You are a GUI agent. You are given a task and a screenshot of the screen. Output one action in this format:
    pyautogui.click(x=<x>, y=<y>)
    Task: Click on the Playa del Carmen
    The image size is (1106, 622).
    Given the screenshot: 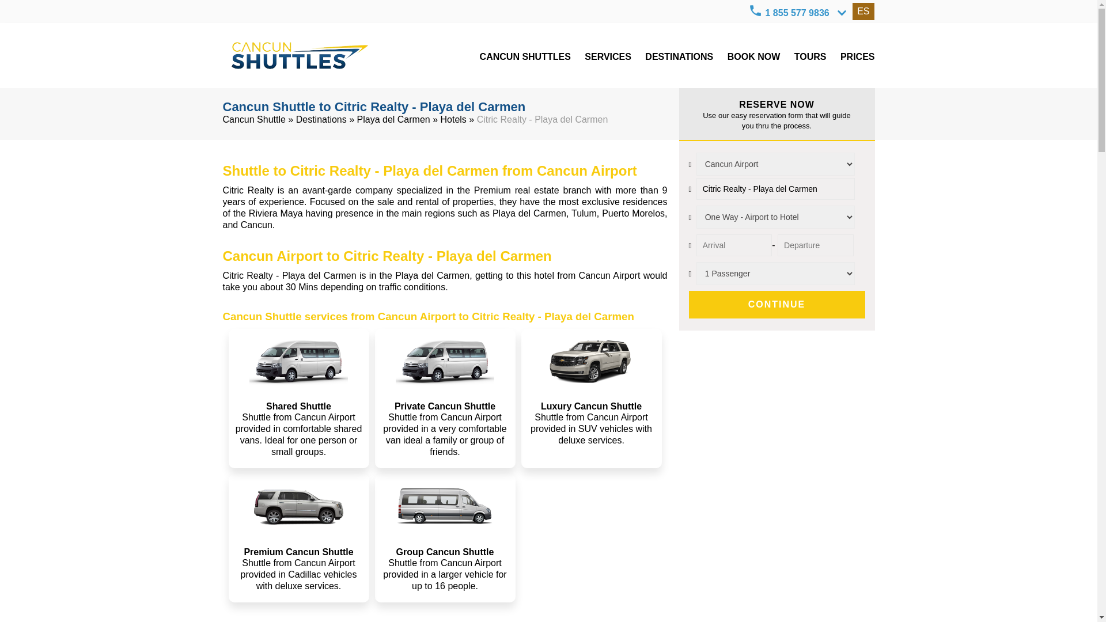 What is the action you would take?
    pyautogui.click(x=393, y=119)
    